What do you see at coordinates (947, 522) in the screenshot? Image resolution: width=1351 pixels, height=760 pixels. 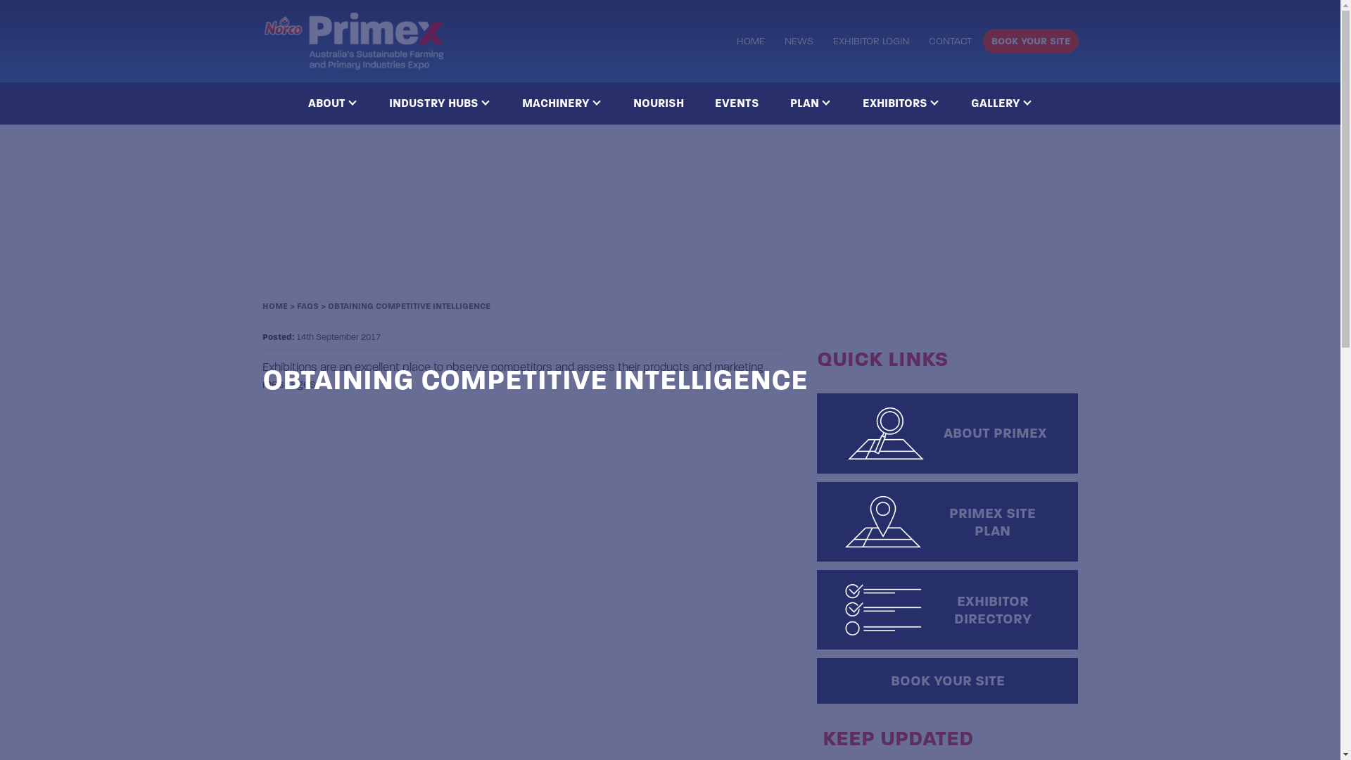 I see `PRIMEX SITE PLAN` at bounding box center [947, 522].